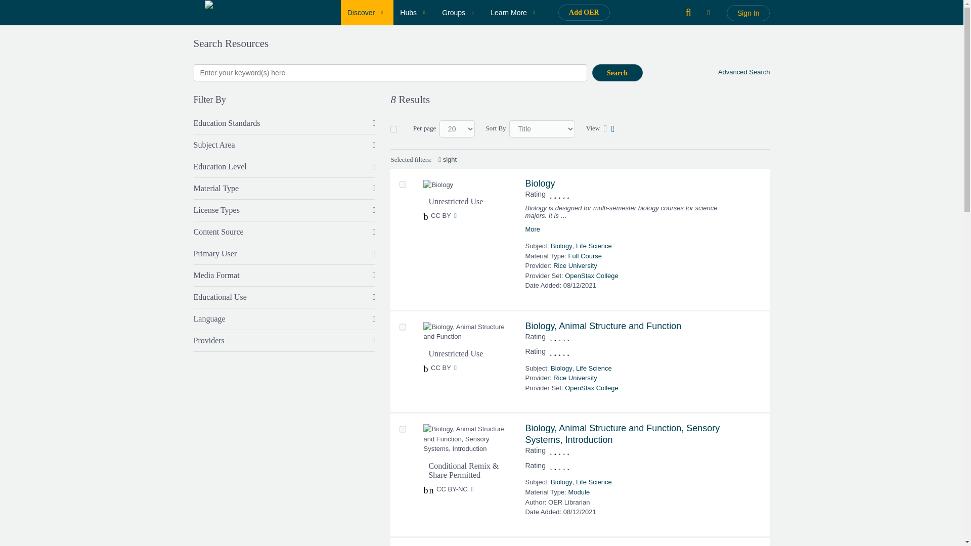  I want to click on on, so click(393, 128).